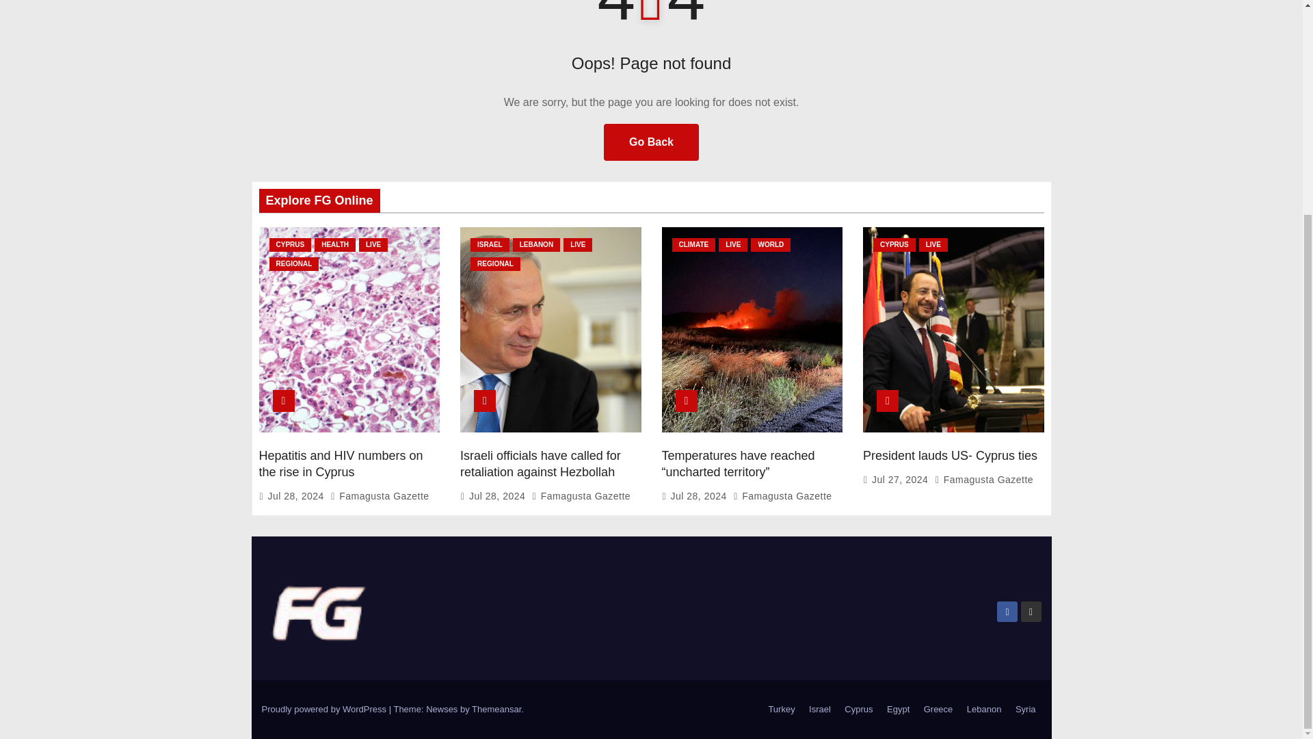 The height and width of the screenshot is (739, 1313). What do you see at coordinates (335, 245) in the screenshot?
I see `HEALTH` at bounding box center [335, 245].